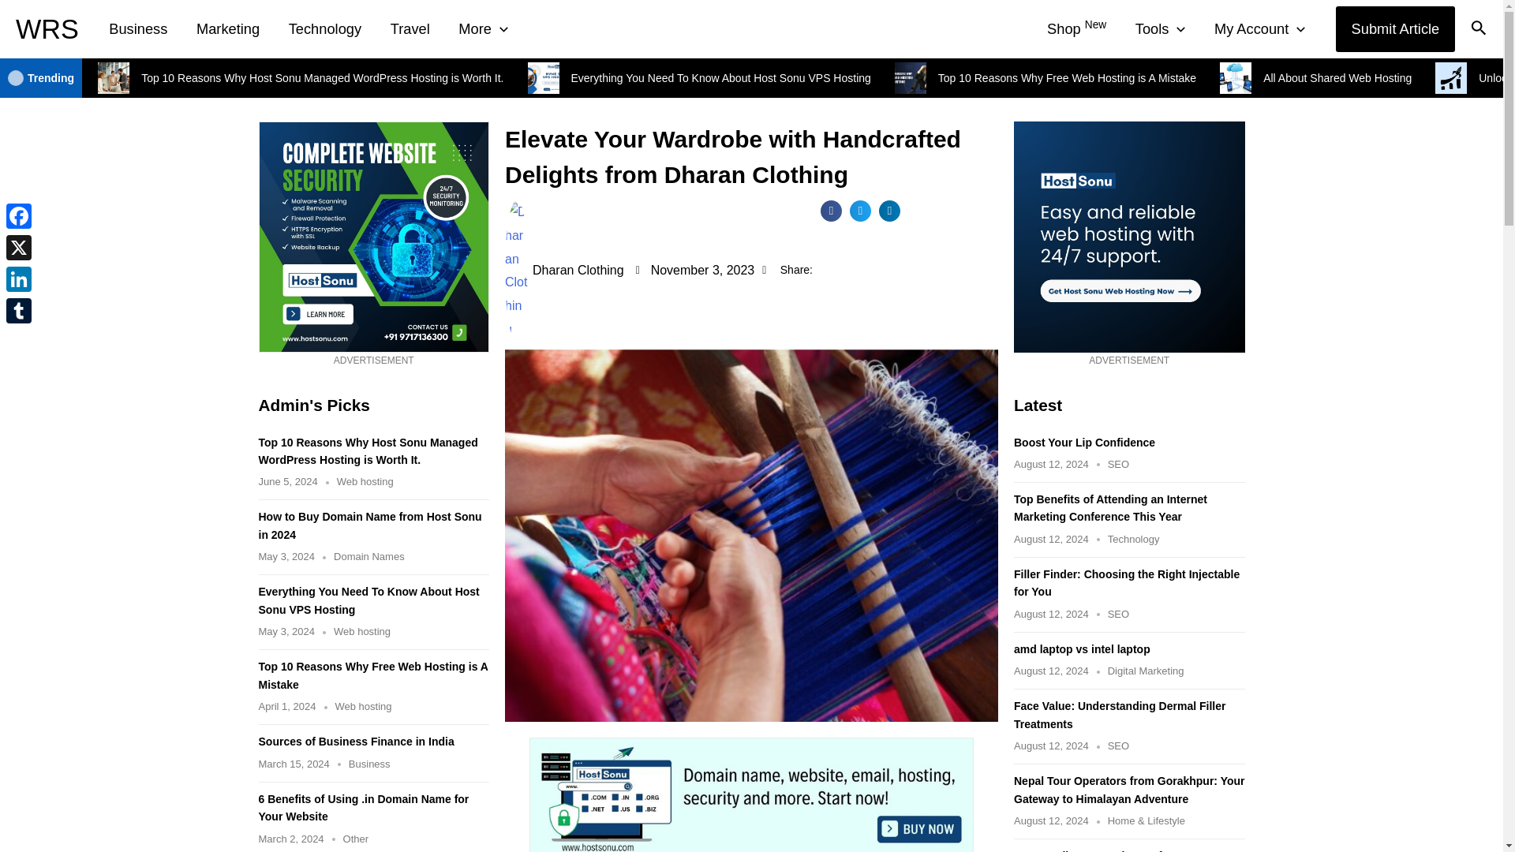 The width and height of the screenshot is (1515, 852). What do you see at coordinates (47, 29) in the screenshot?
I see `WRS` at bounding box center [47, 29].